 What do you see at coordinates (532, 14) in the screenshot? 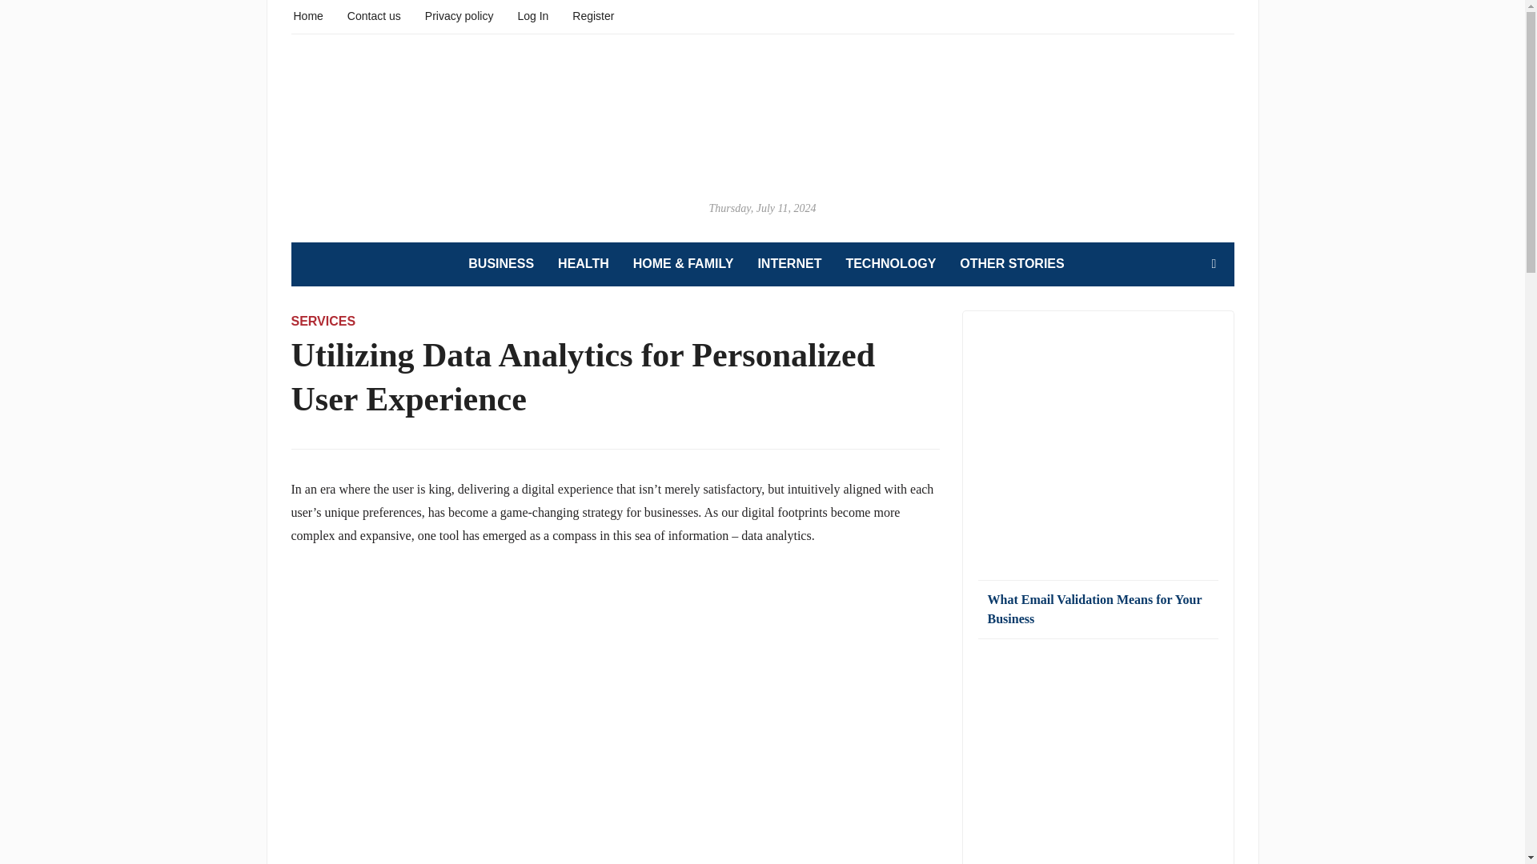
I see `Log In` at bounding box center [532, 14].